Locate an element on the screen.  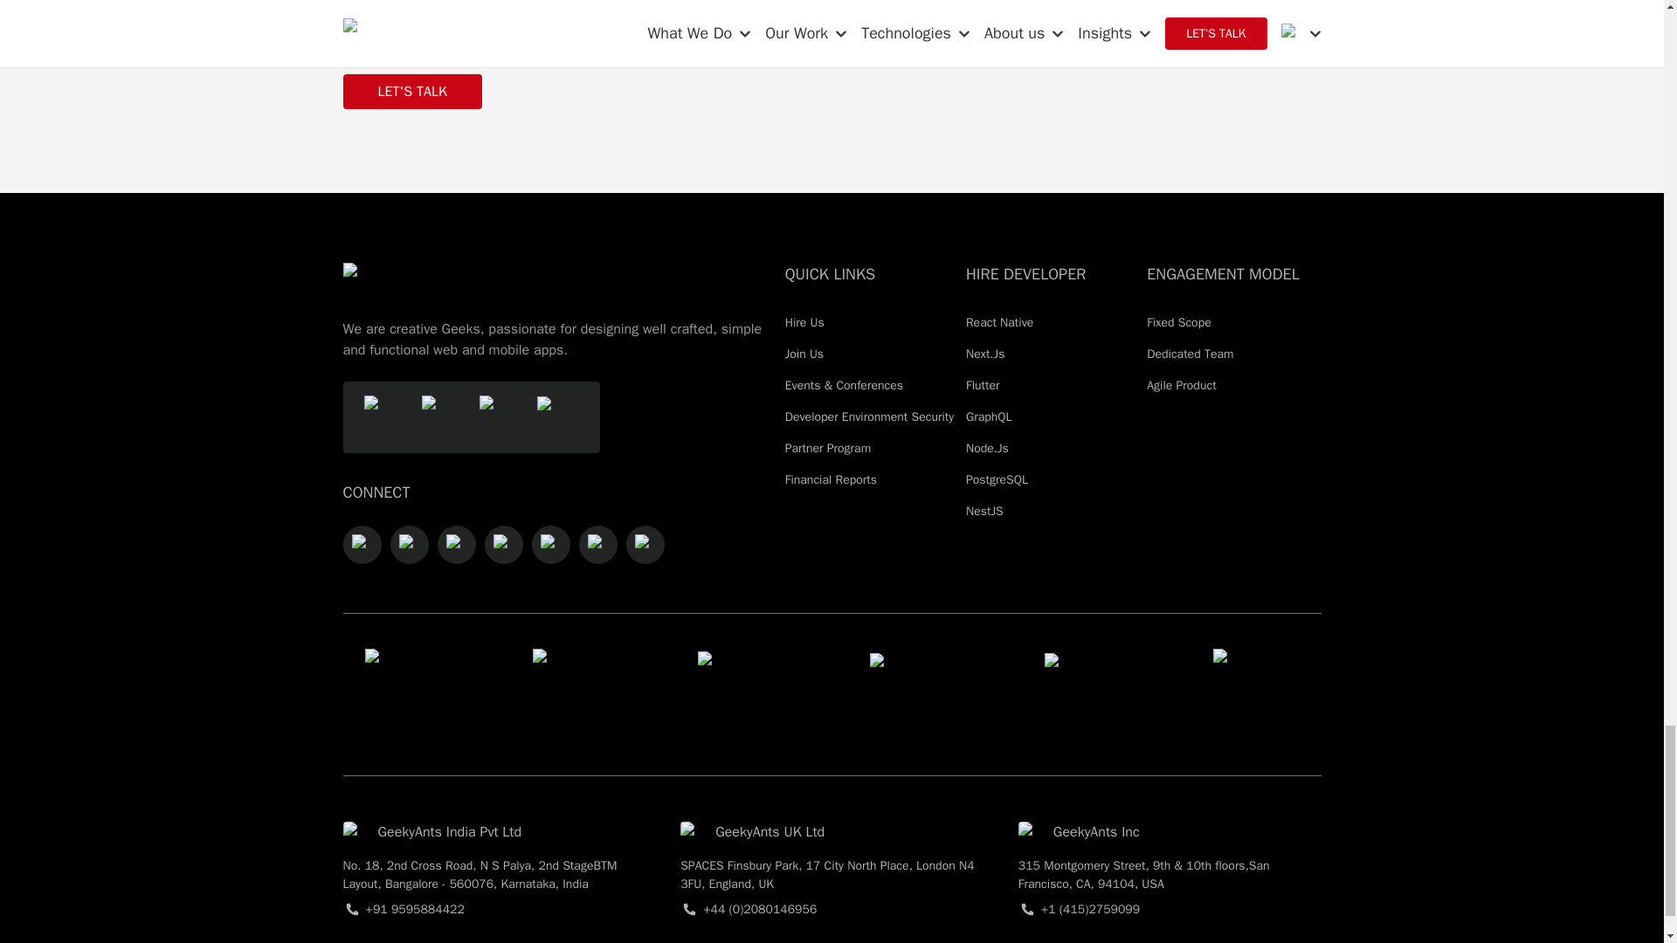
GraphQL is located at coordinates (1052, 417).